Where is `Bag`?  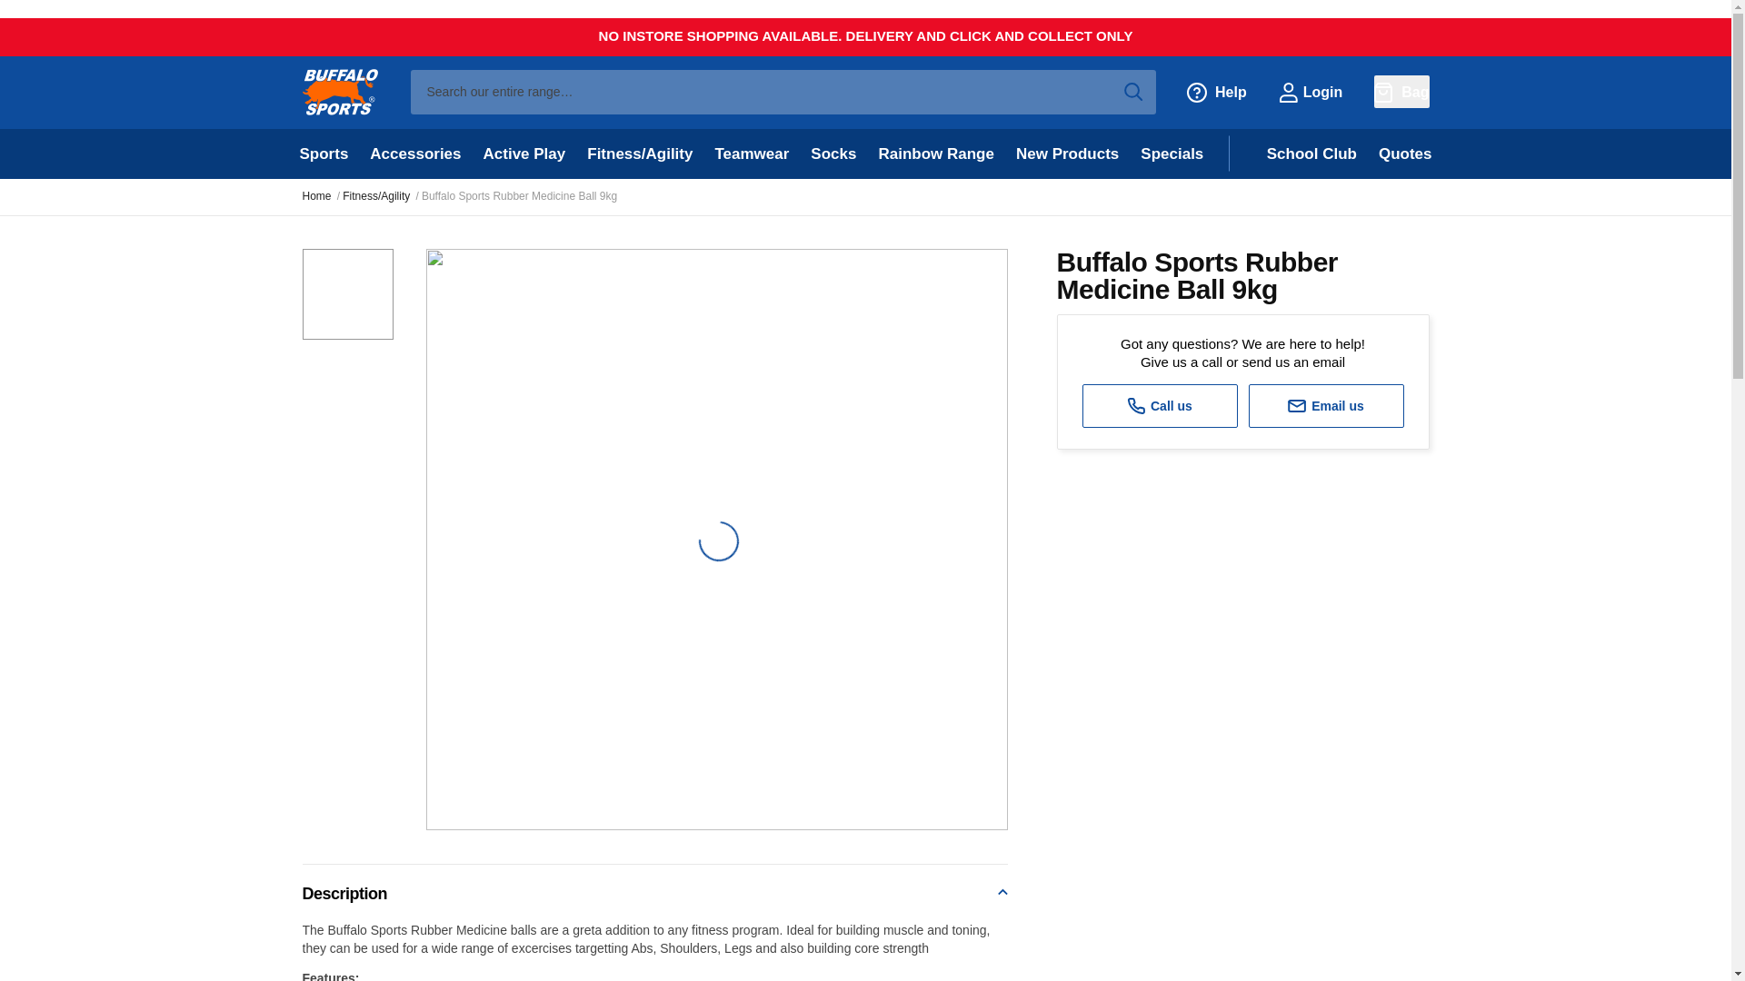
Bag is located at coordinates (1401, 91).